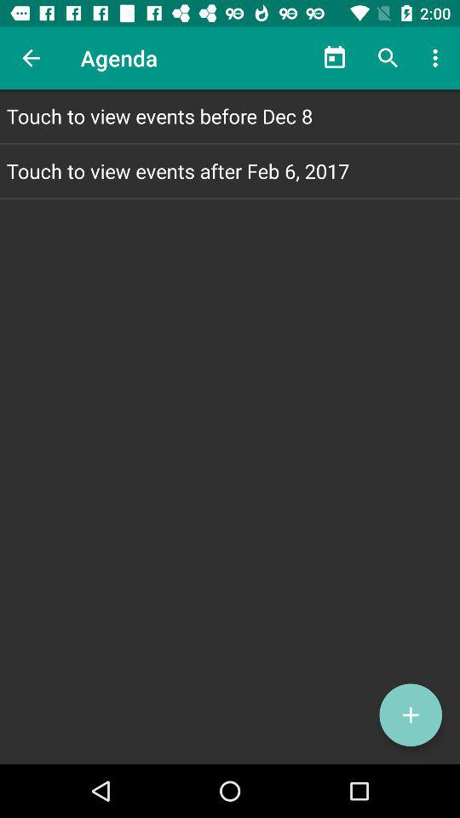  What do you see at coordinates (438, 58) in the screenshot?
I see `turn off the icon above touch to view item` at bounding box center [438, 58].